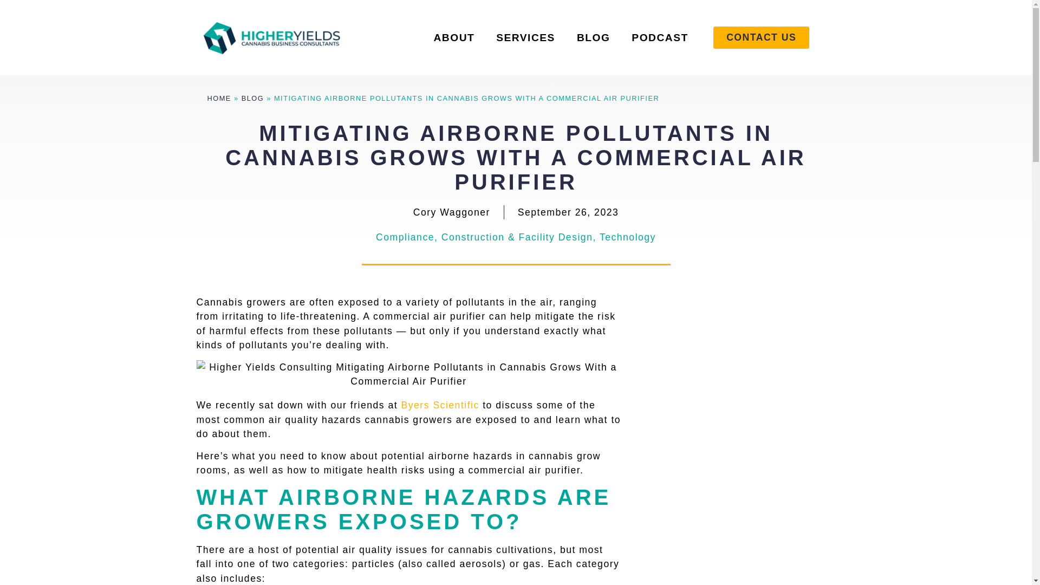 This screenshot has height=585, width=1040. Describe the element at coordinates (454, 38) in the screenshot. I see `ABOUT` at that location.